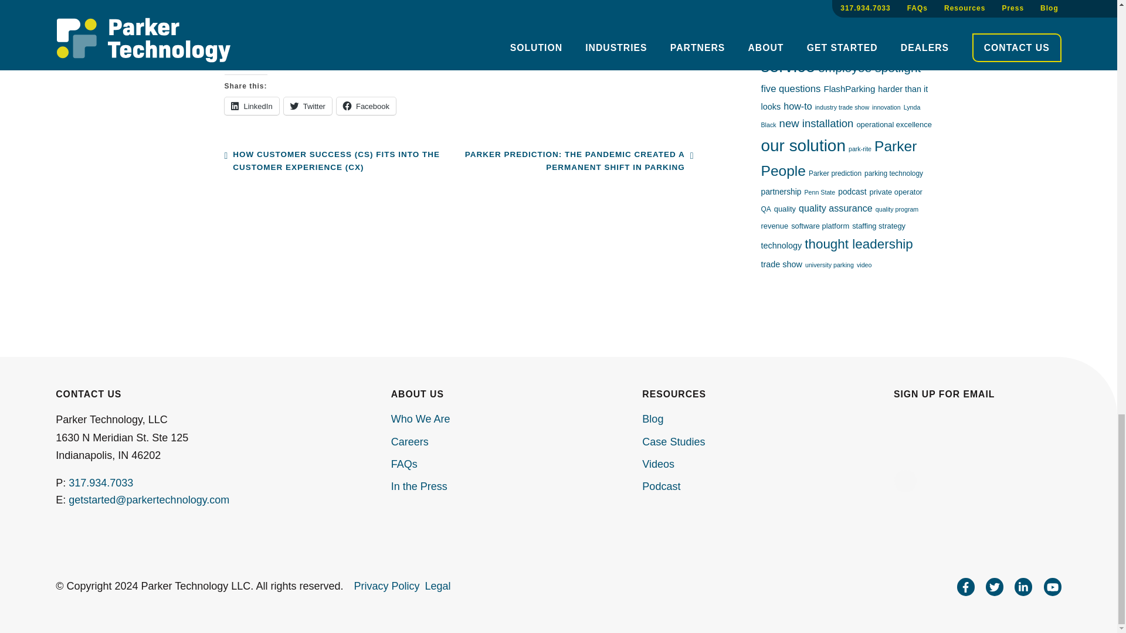 The image size is (1126, 633). I want to click on Subscribe to our blog., so click(366, 55).